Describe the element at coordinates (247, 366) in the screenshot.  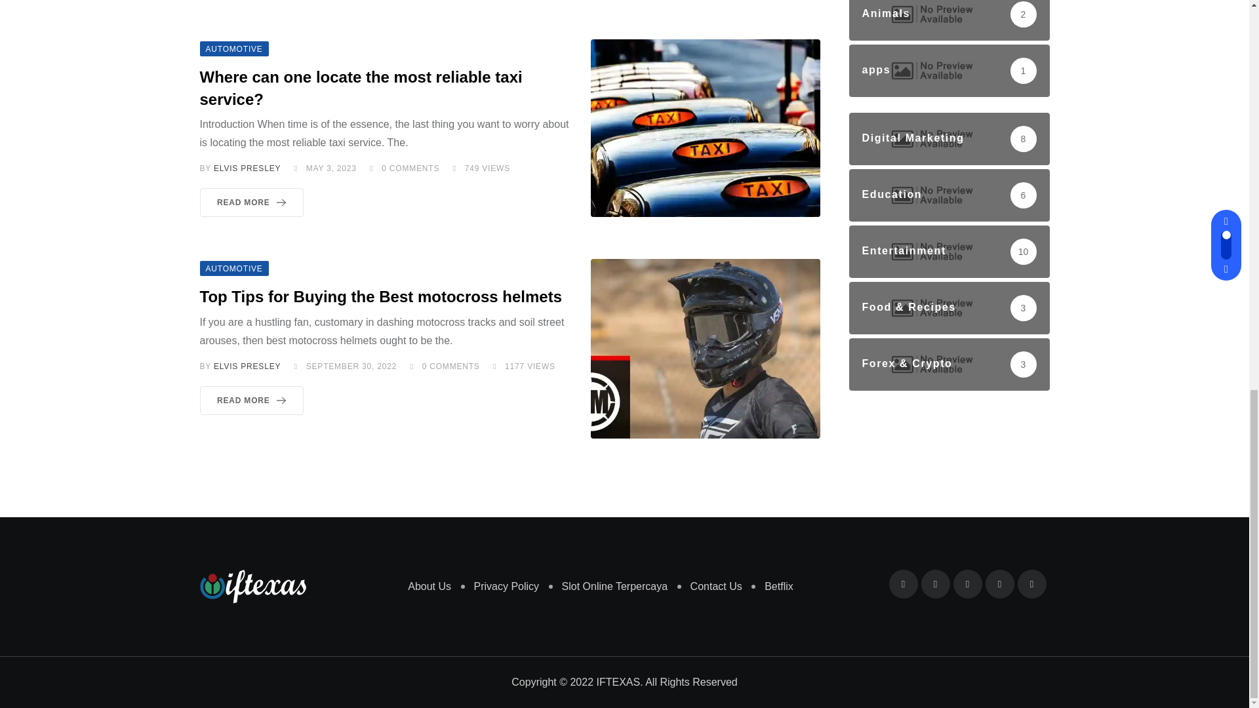
I see `Posts by Elvis Presley` at that location.